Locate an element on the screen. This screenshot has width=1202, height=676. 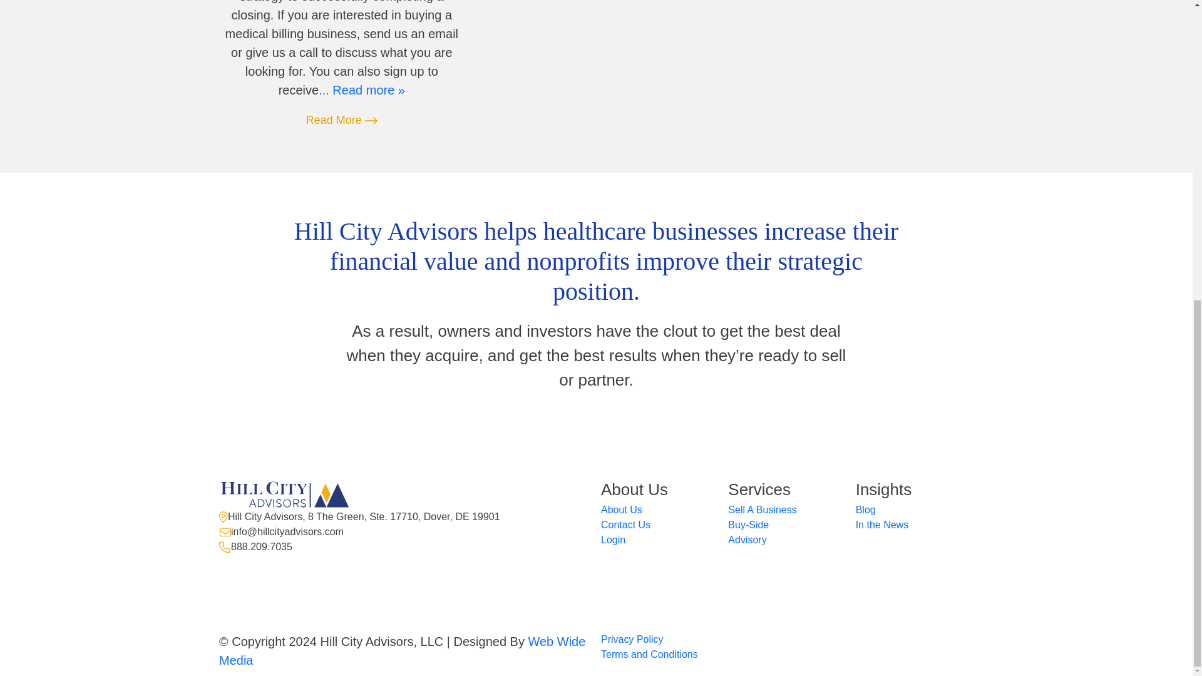
Terms and Conditions is located at coordinates (650, 654).